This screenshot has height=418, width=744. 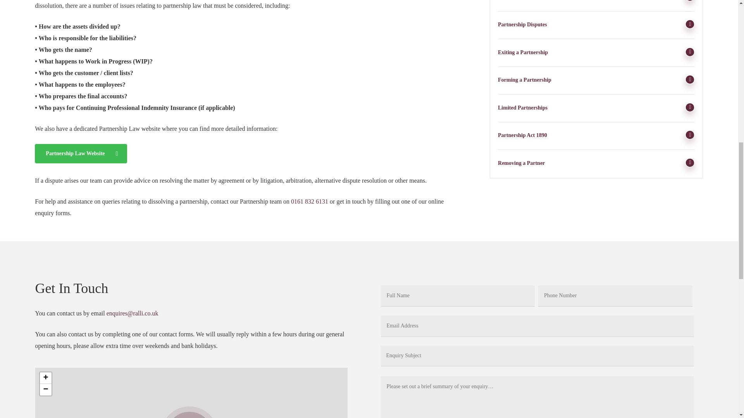 I want to click on Zoom out, so click(x=45, y=389).